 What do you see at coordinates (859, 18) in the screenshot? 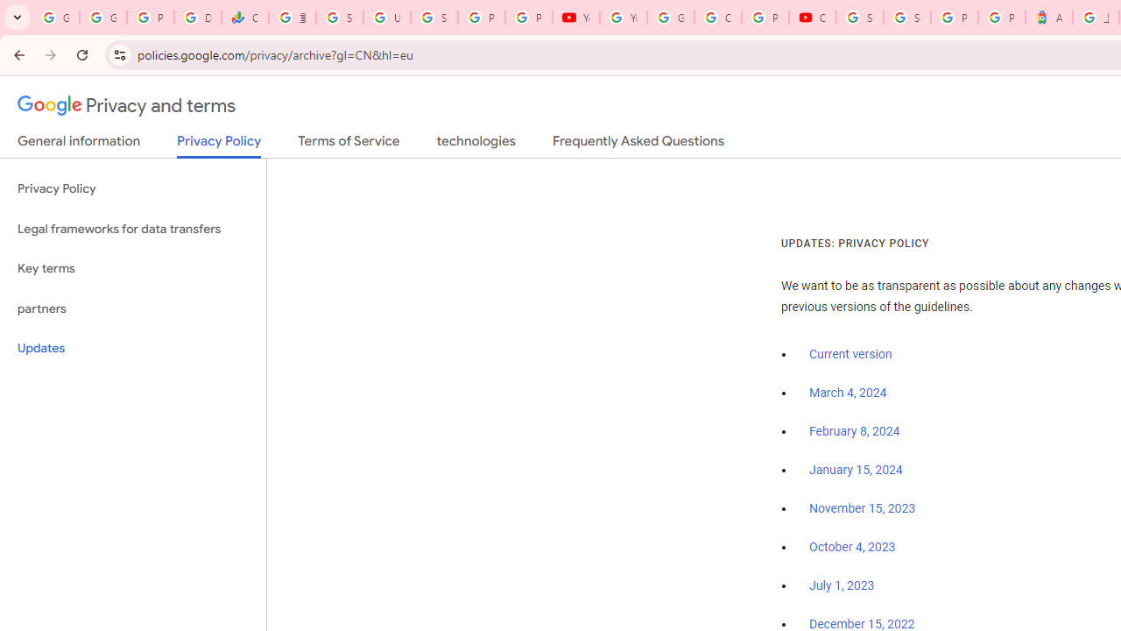
I see `Sign in - Google Accounts` at bounding box center [859, 18].